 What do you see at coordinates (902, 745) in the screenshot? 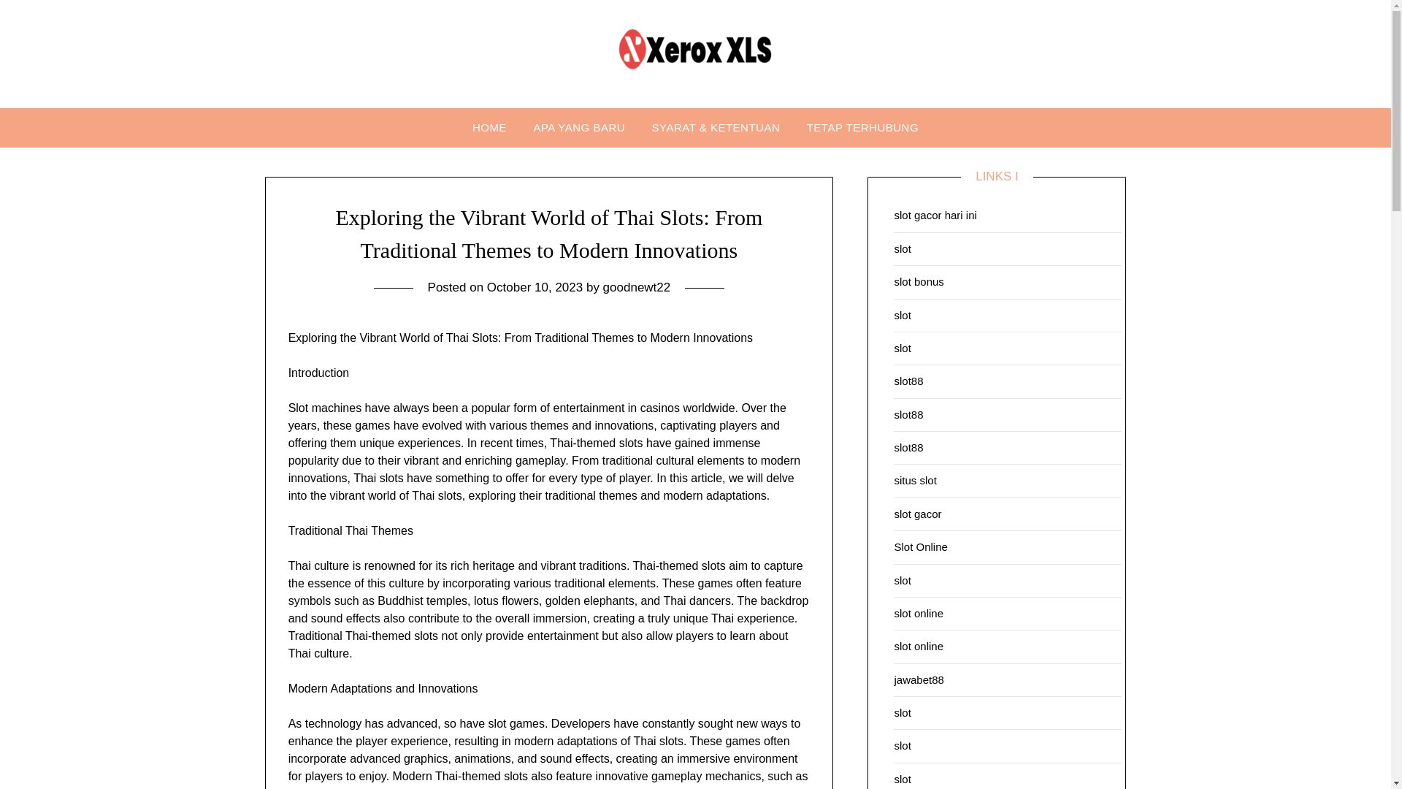
I see `slot` at bounding box center [902, 745].